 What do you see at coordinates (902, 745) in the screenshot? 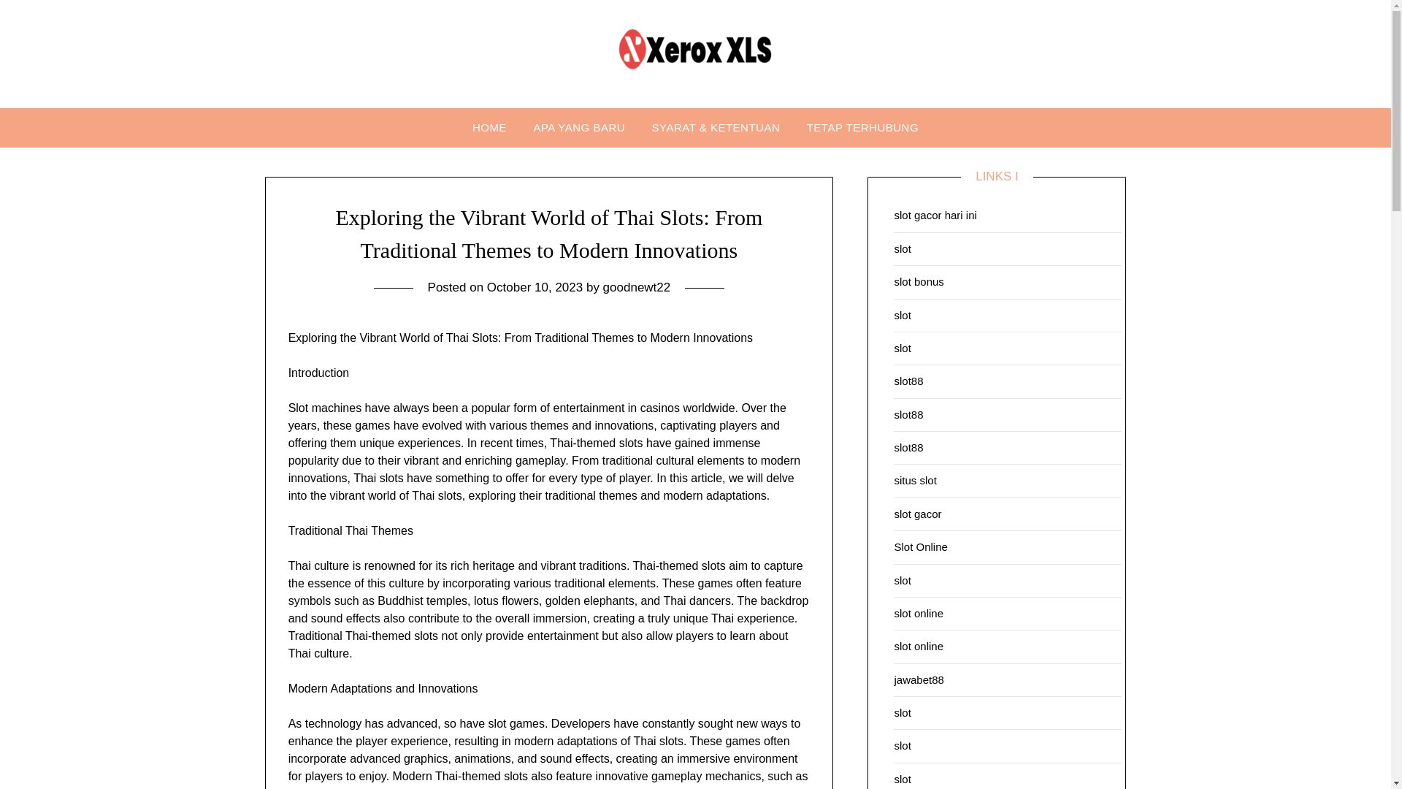
I see `slot` at bounding box center [902, 745].